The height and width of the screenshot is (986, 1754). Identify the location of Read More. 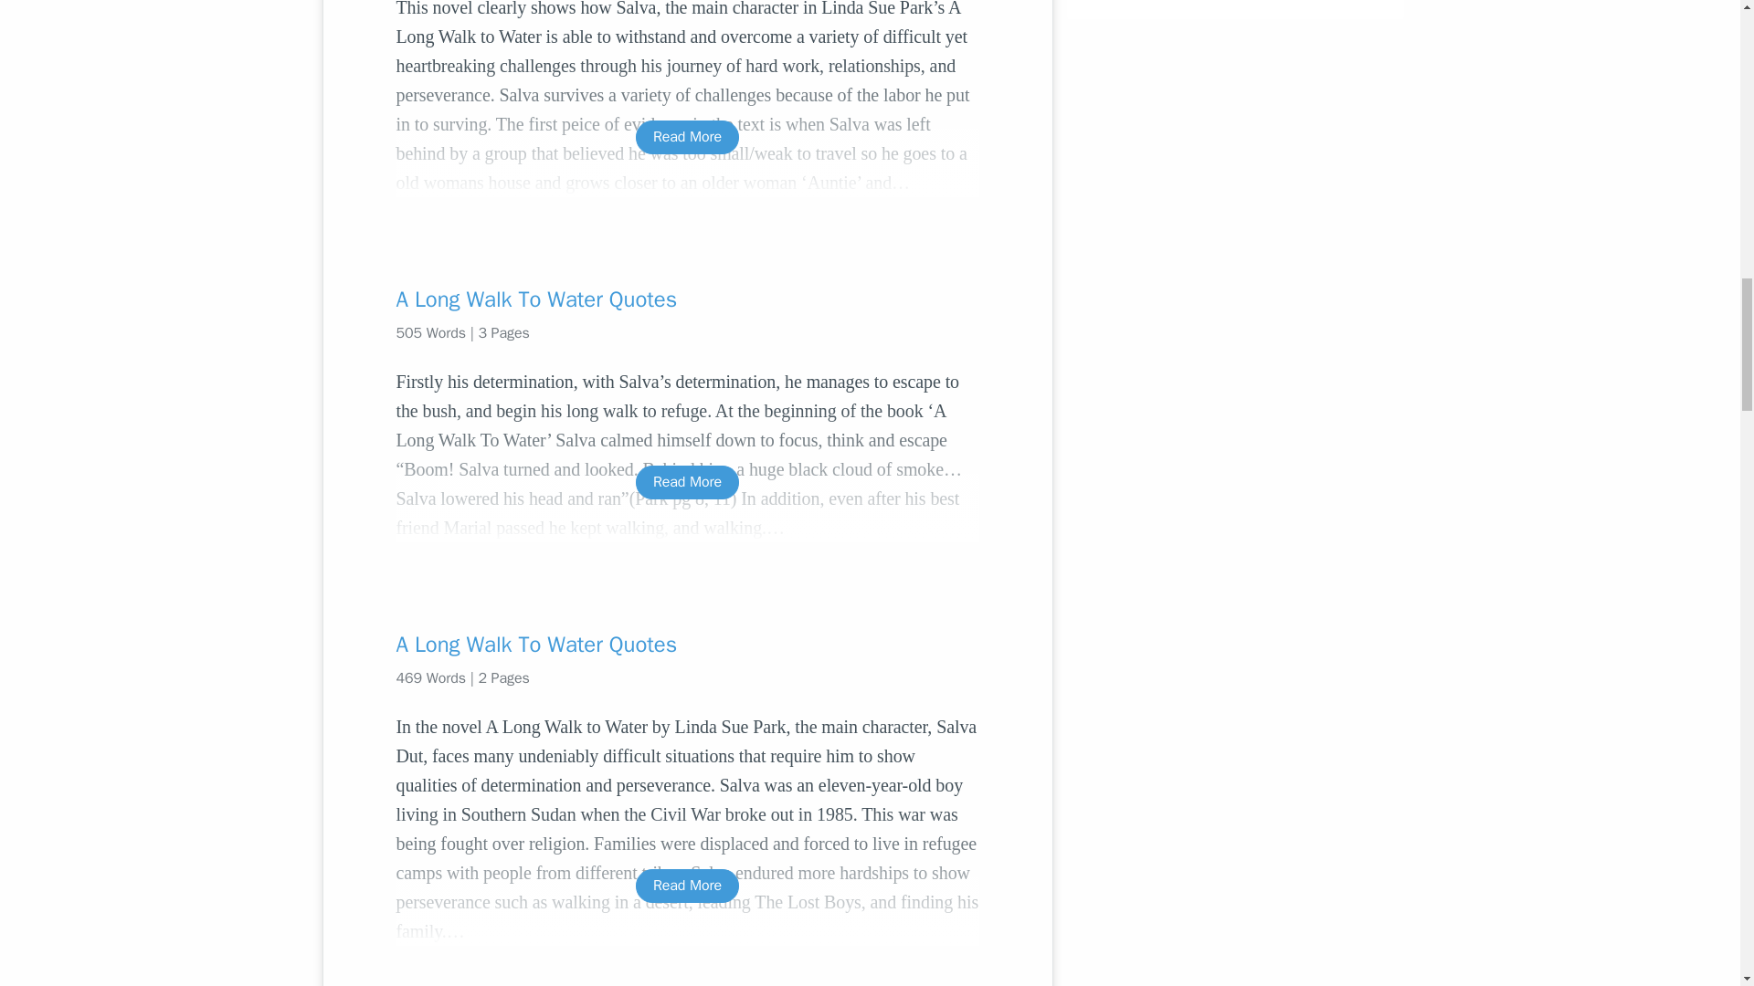
(687, 482).